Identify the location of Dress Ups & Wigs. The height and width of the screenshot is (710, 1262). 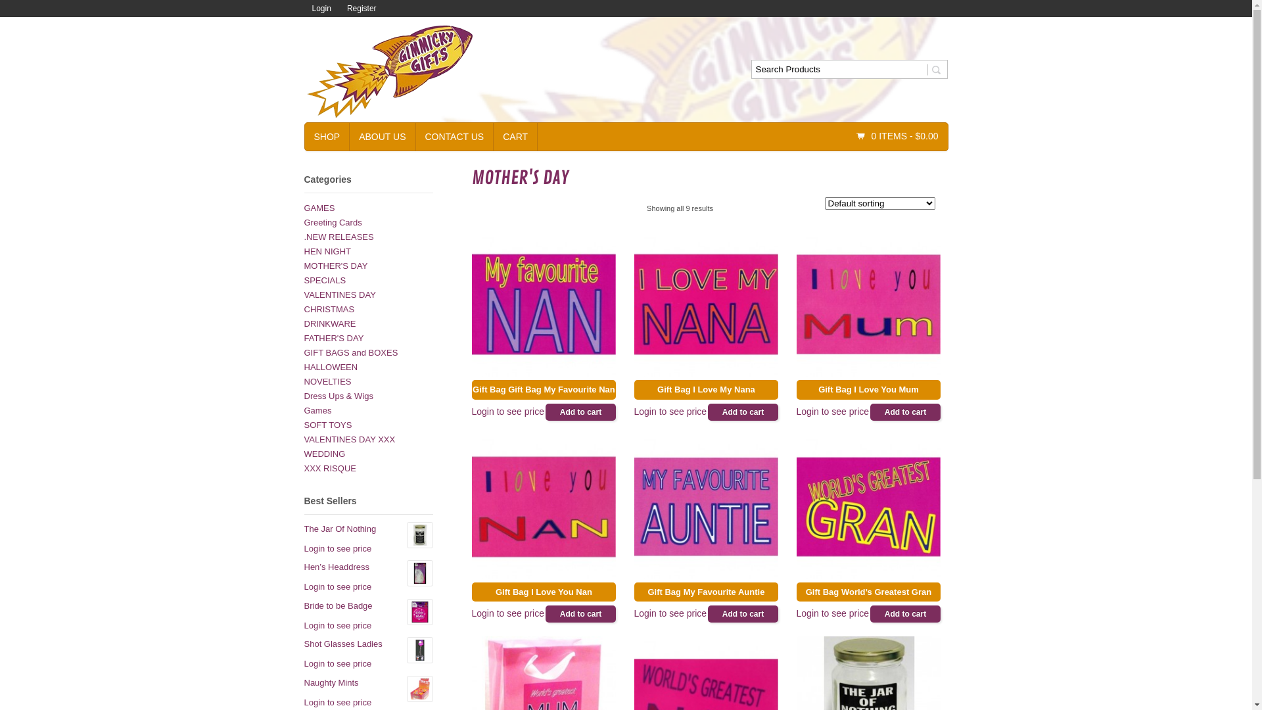
(338, 396).